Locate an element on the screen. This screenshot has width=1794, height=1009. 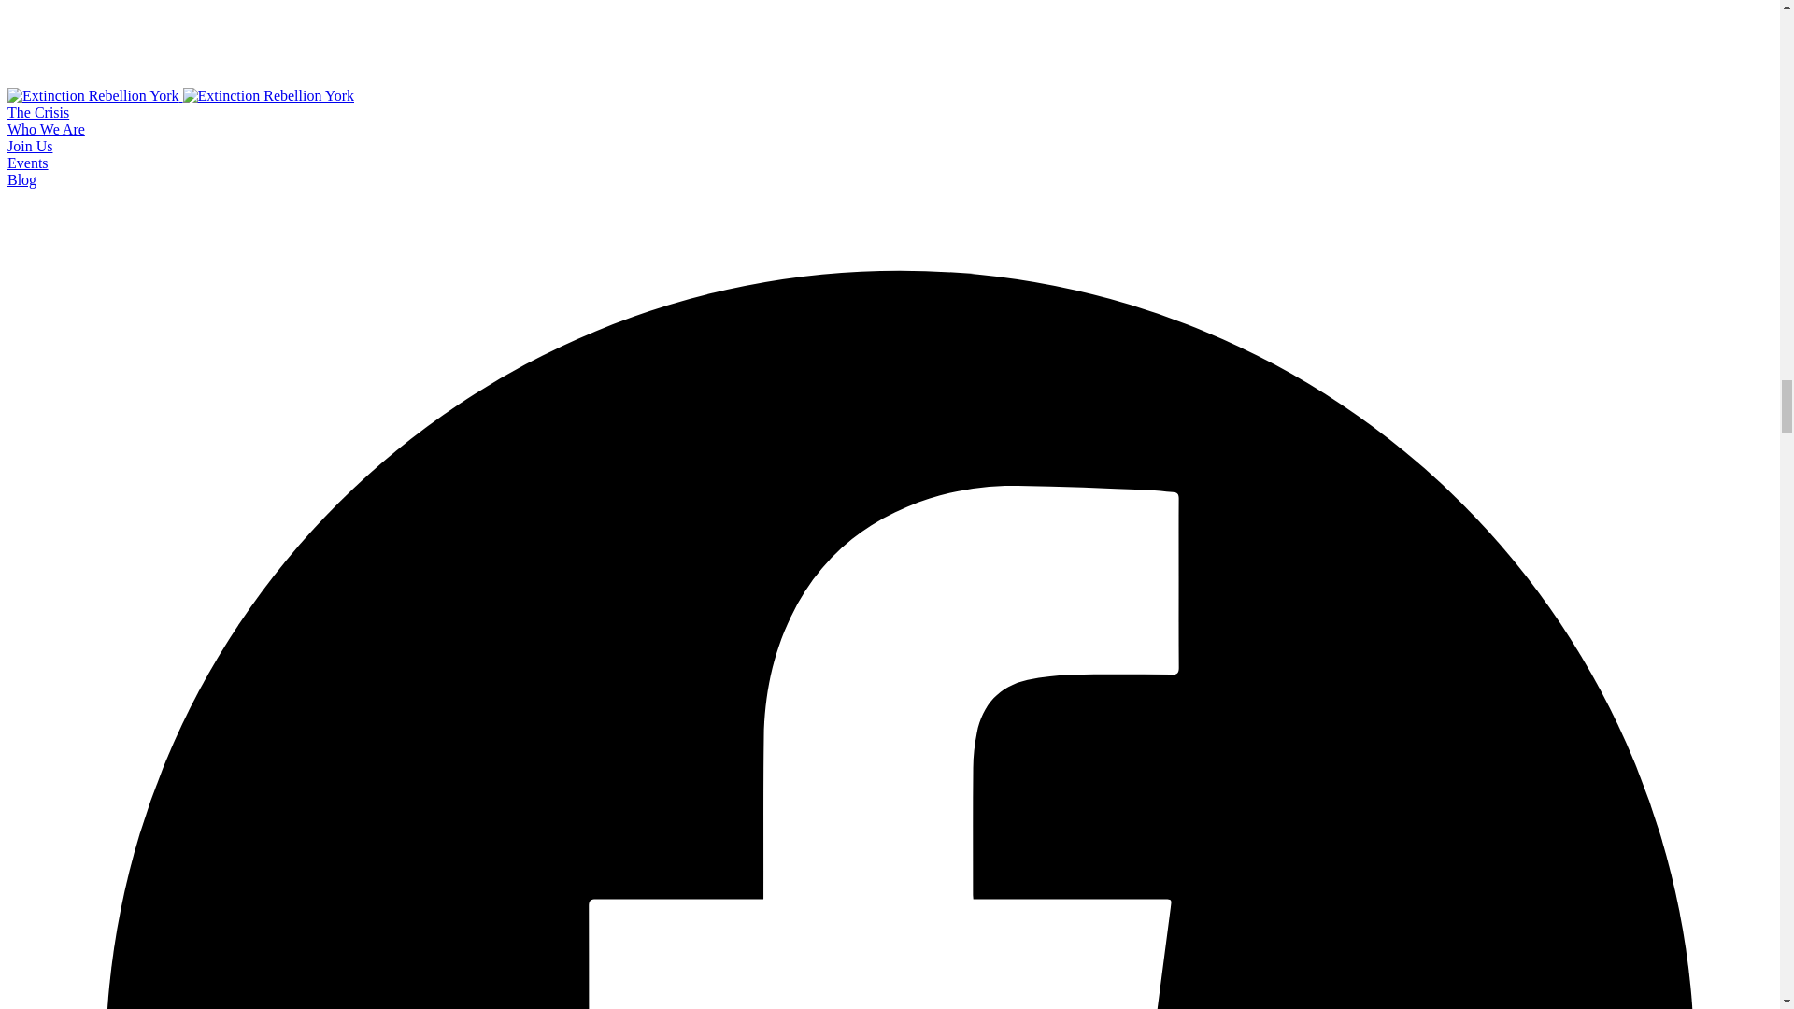
Events is located at coordinates (27, 163).